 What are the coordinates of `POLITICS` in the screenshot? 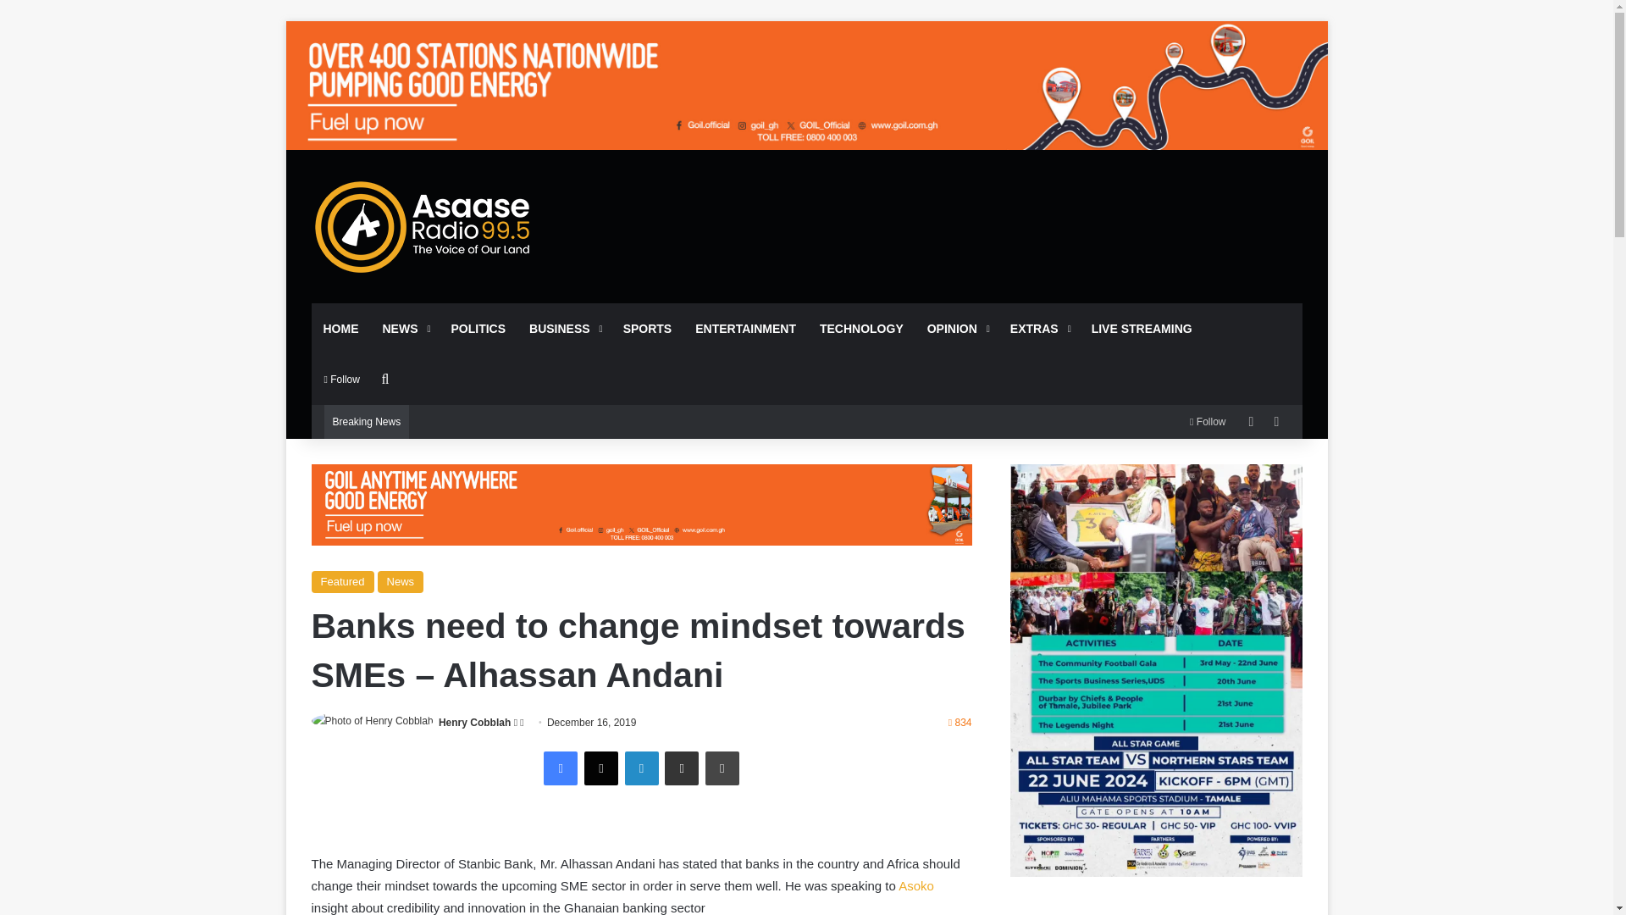 It's located at (478, 328).